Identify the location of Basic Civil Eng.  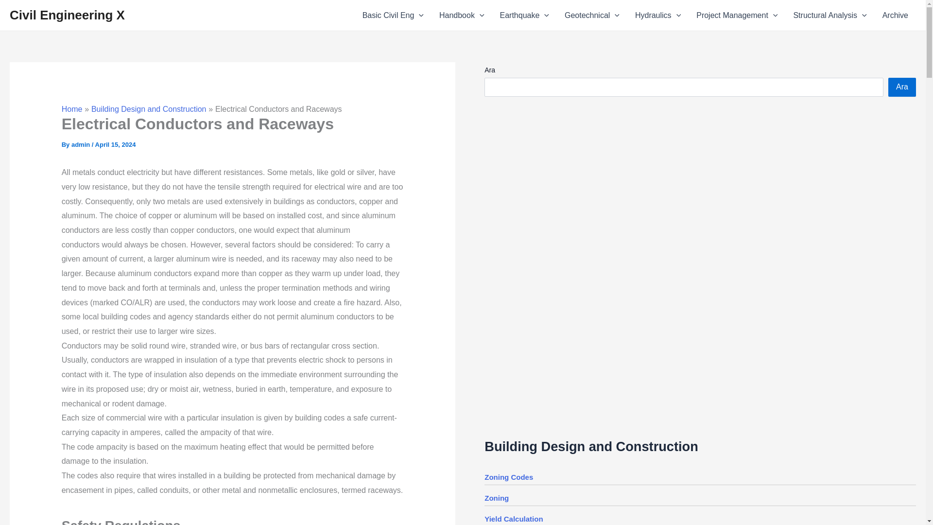
(393, 16).